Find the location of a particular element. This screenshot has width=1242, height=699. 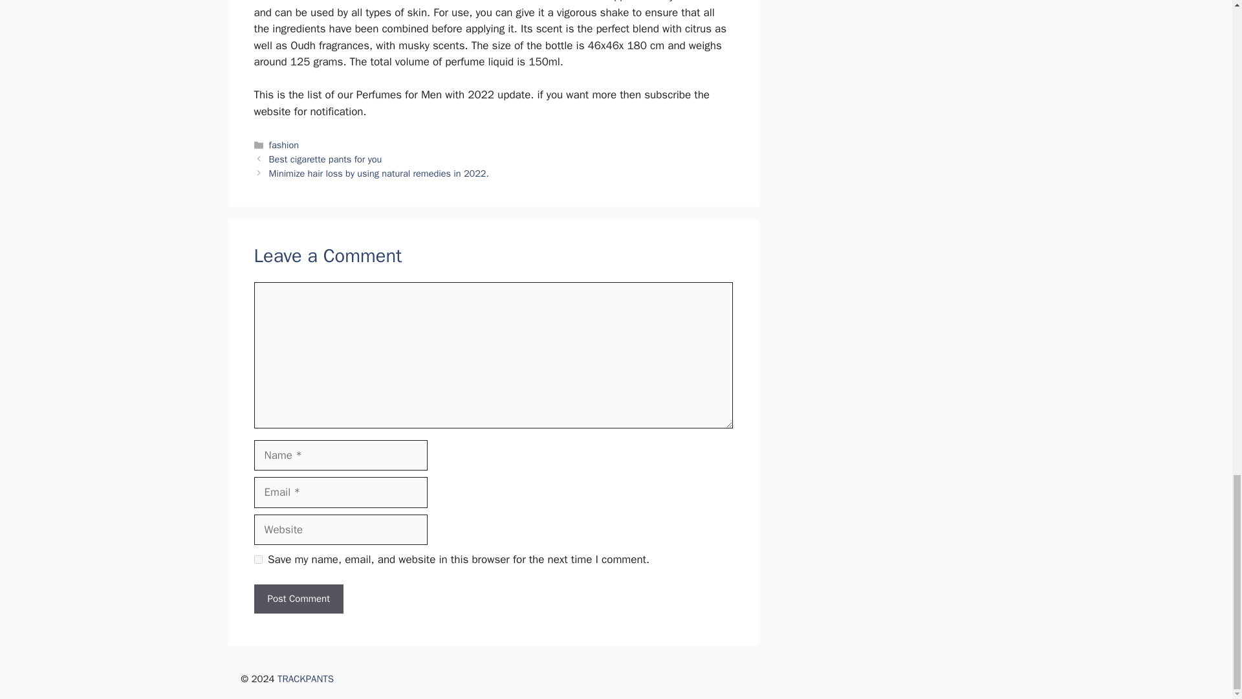

Minimize hair loss by using natural remedies in 2022. is located at coordinates (379, 173).